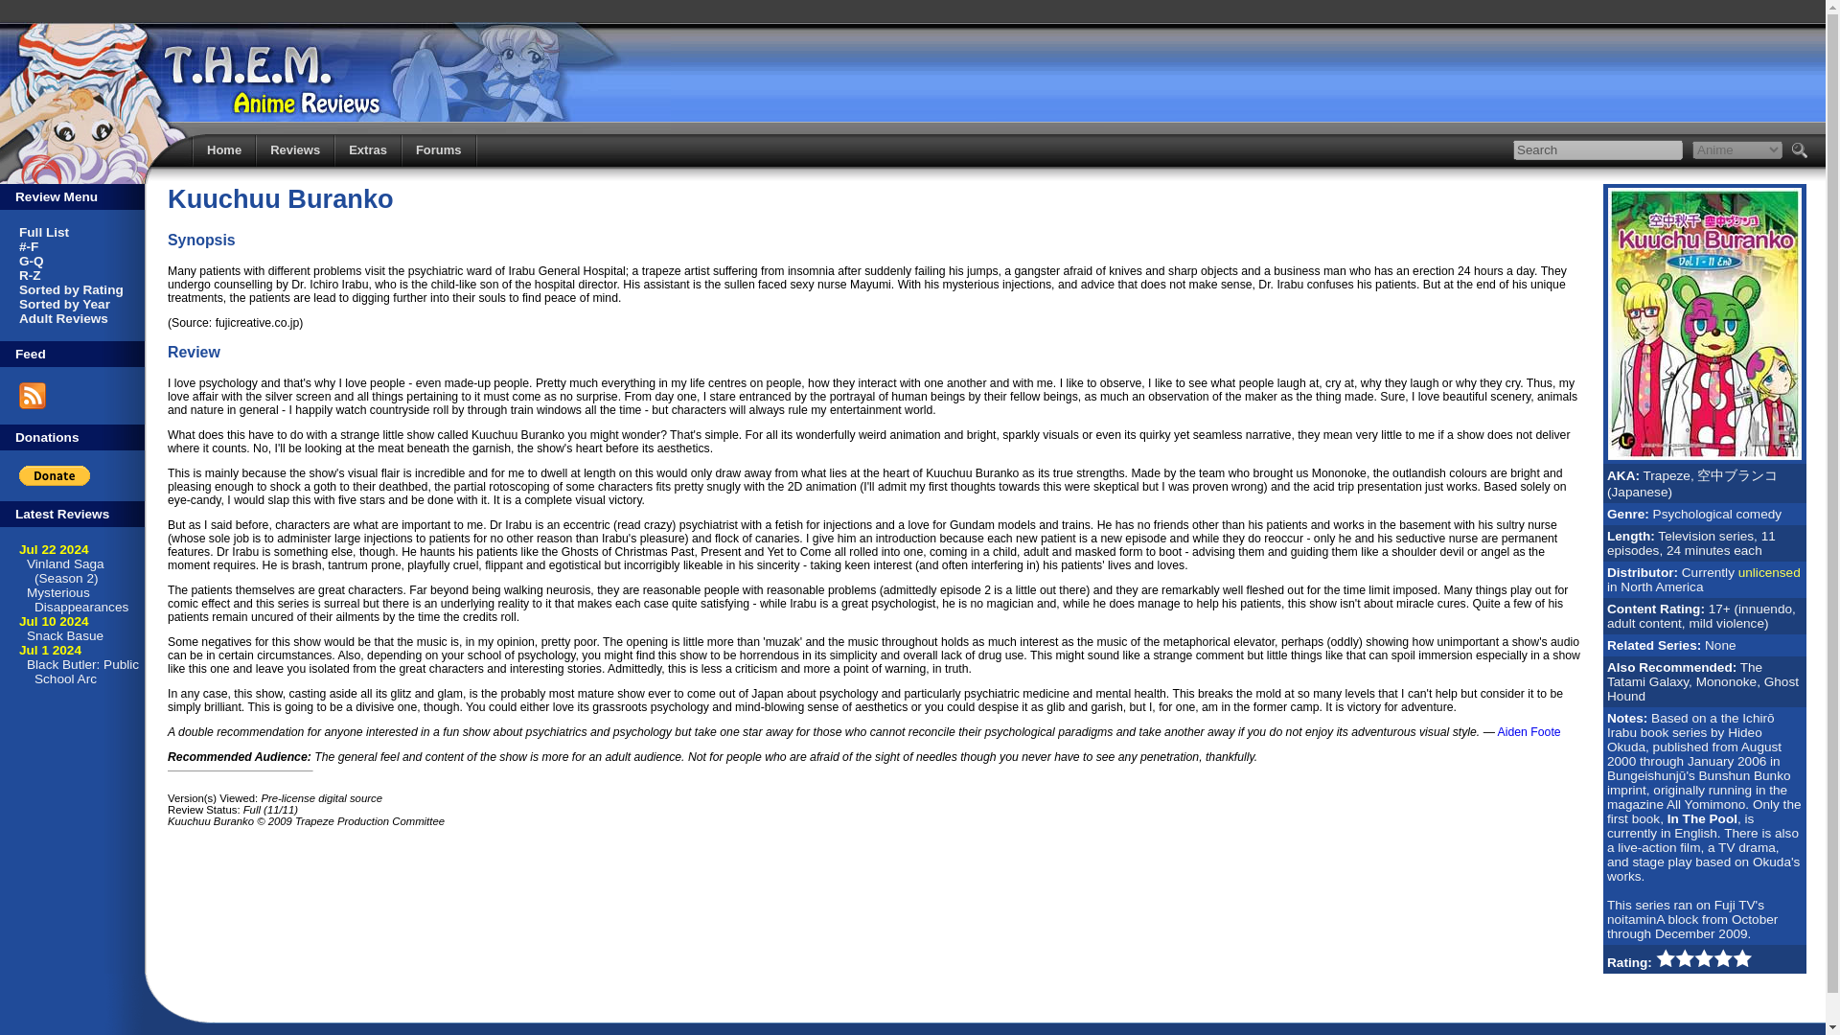 The width and height of the screenshot is (1840, 1035). I want to click on Full List, so click(44, 232).